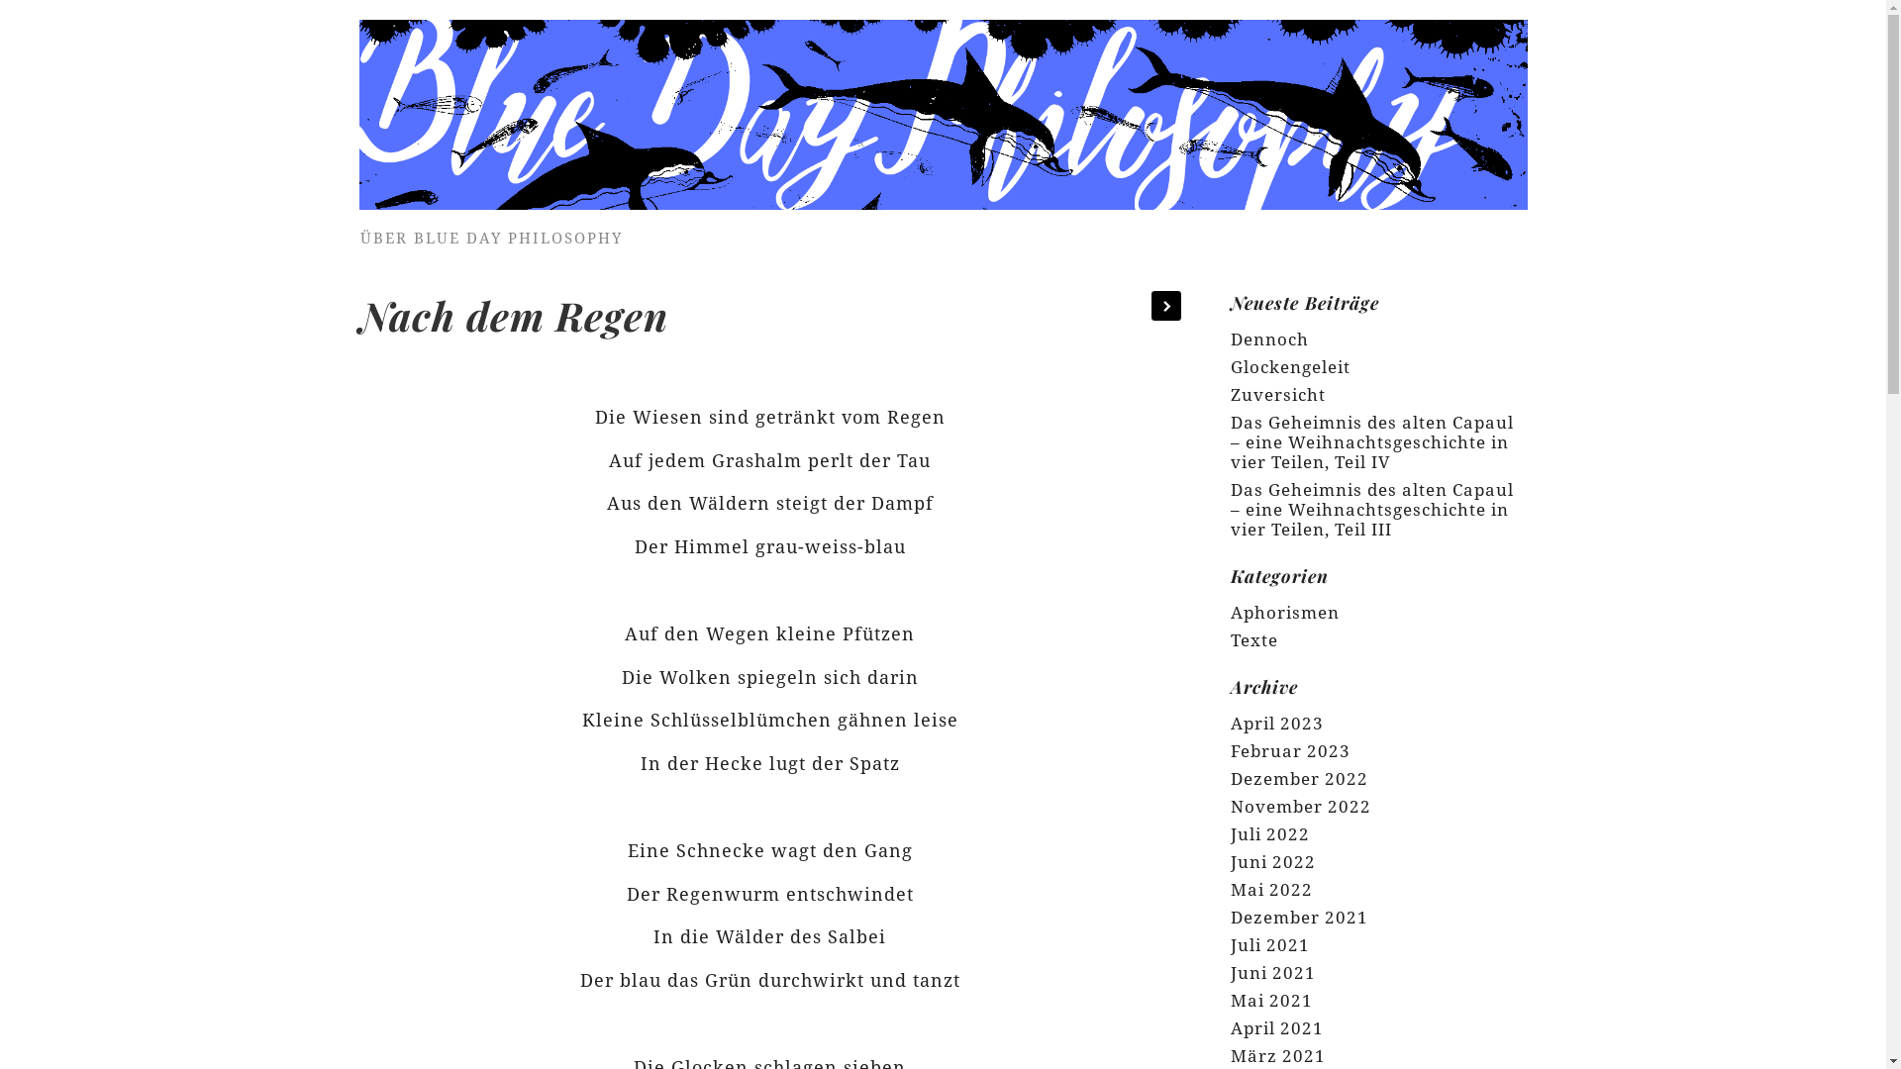  Describe the element at coordinates (1276, 724) in the screenshot. I see `April 2023` at that location.